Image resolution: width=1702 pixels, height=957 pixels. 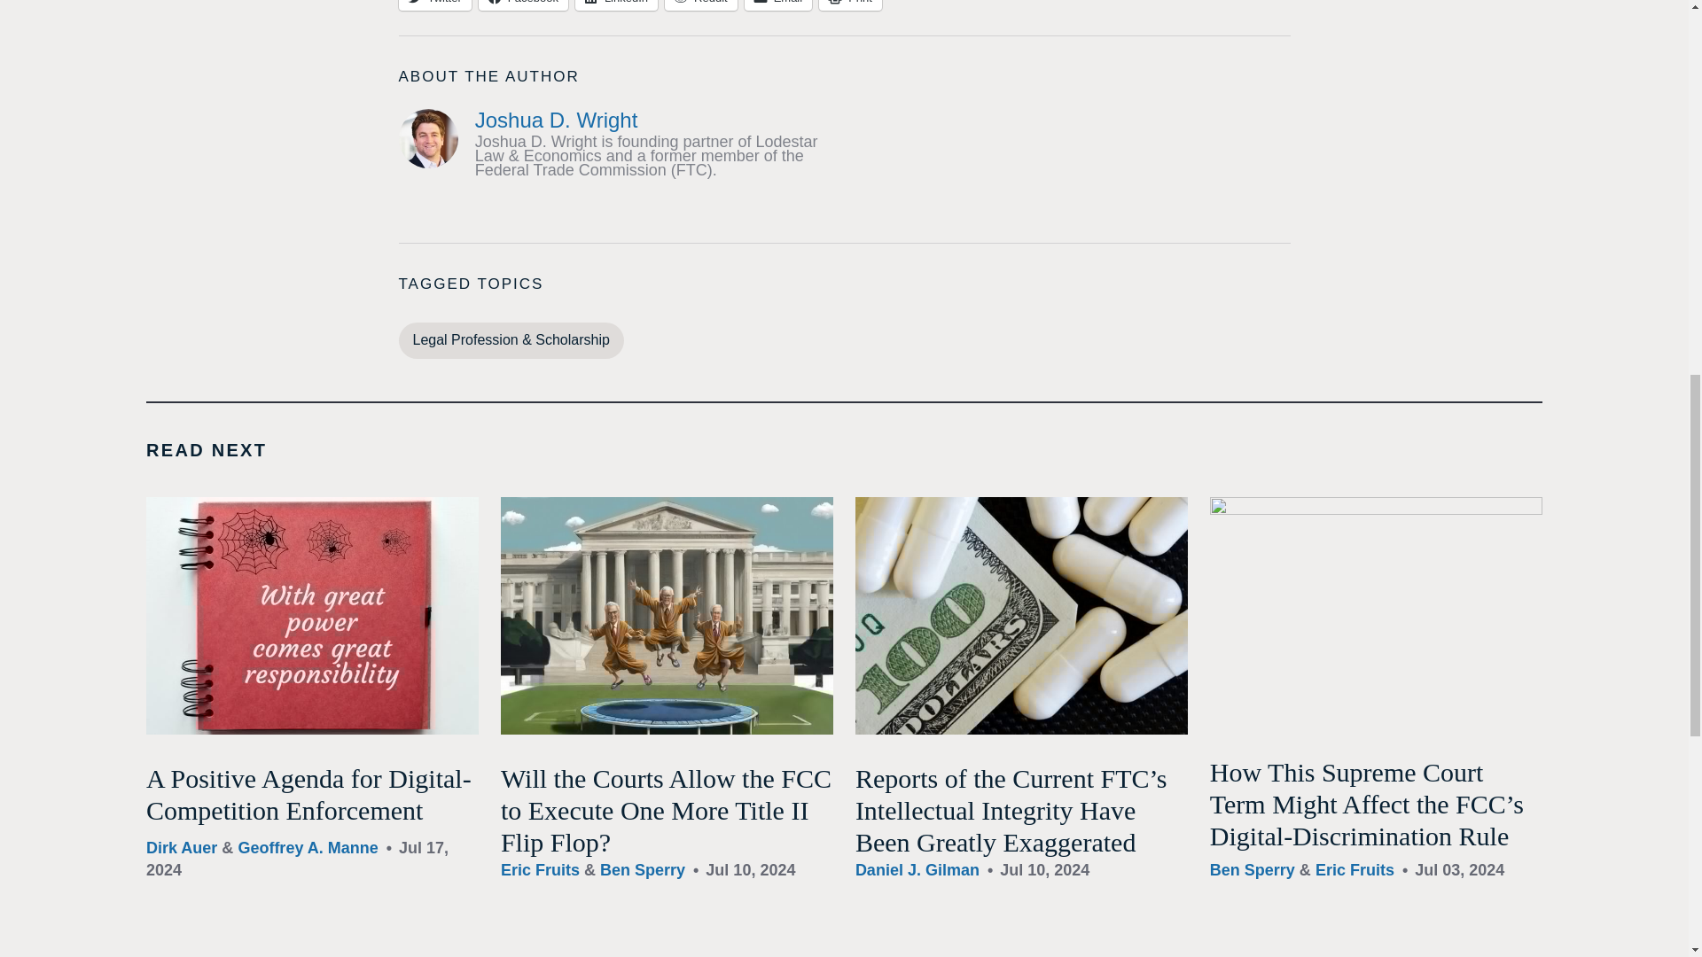 I want to click on Click to share on Twitter, so click(x=434, y=5).